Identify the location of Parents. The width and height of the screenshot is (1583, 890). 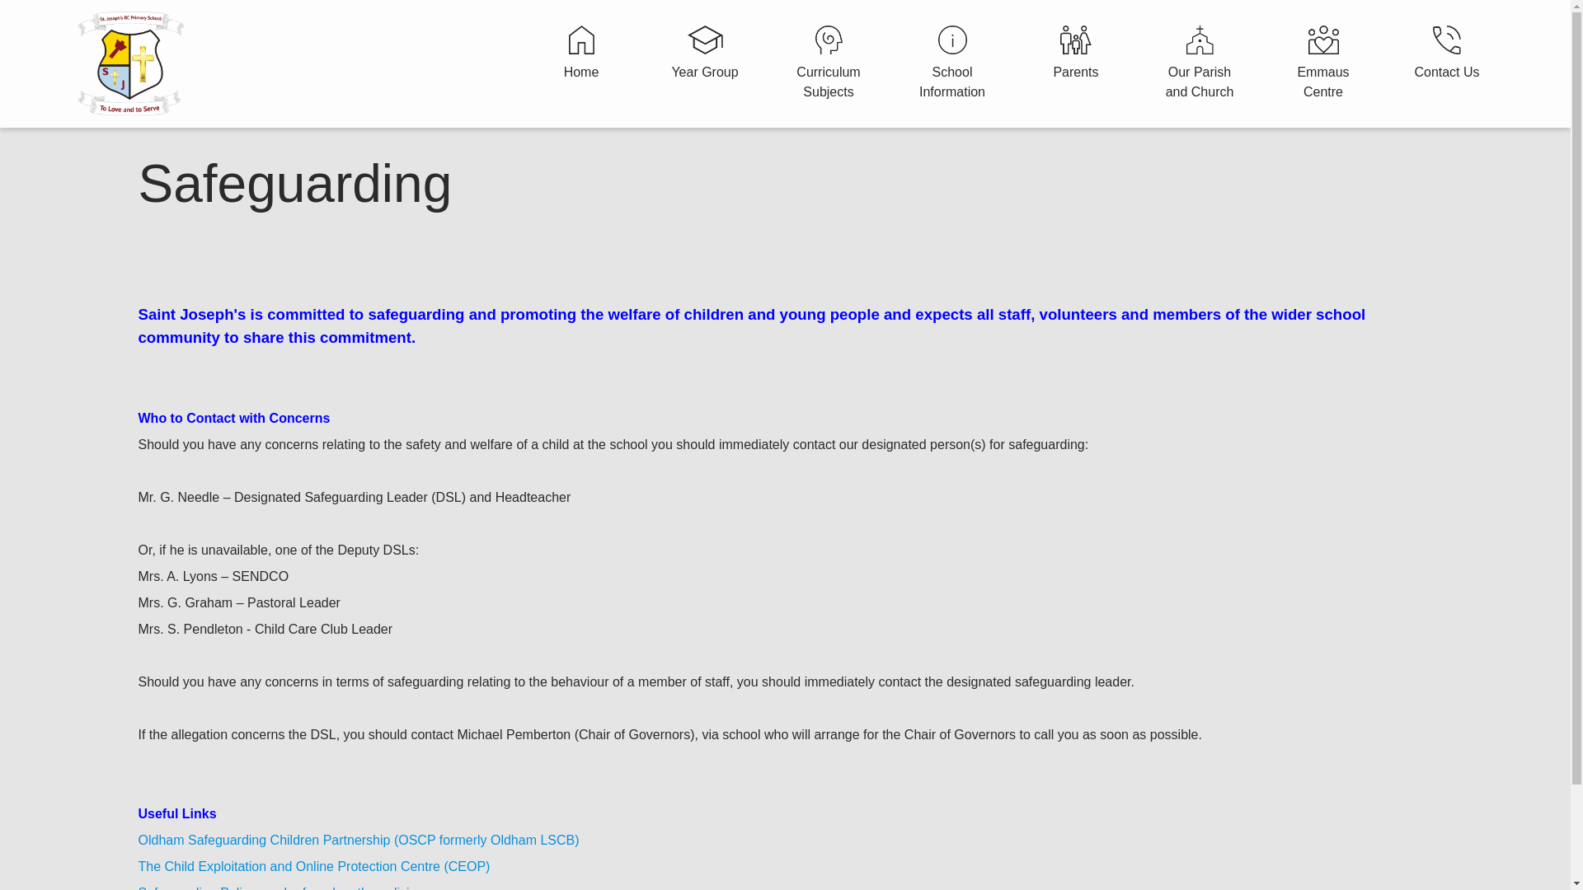
(1076, 54).